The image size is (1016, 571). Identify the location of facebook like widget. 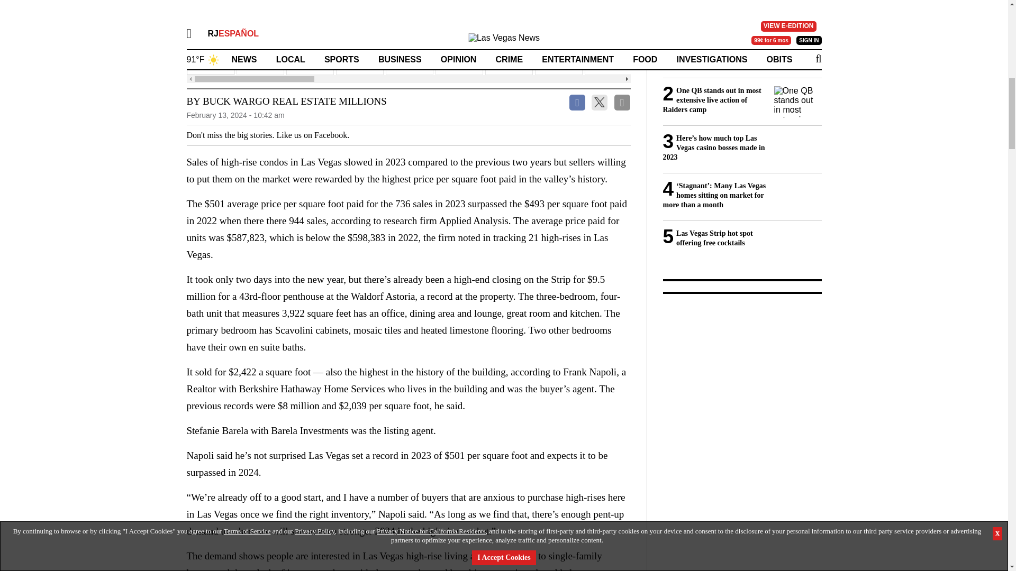
(388, 135).